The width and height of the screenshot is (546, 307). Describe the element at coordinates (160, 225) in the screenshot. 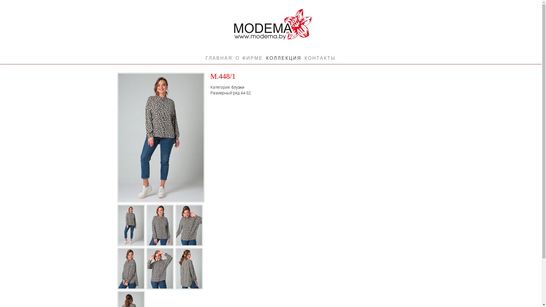

I see `modema_448 (2)` at that location.